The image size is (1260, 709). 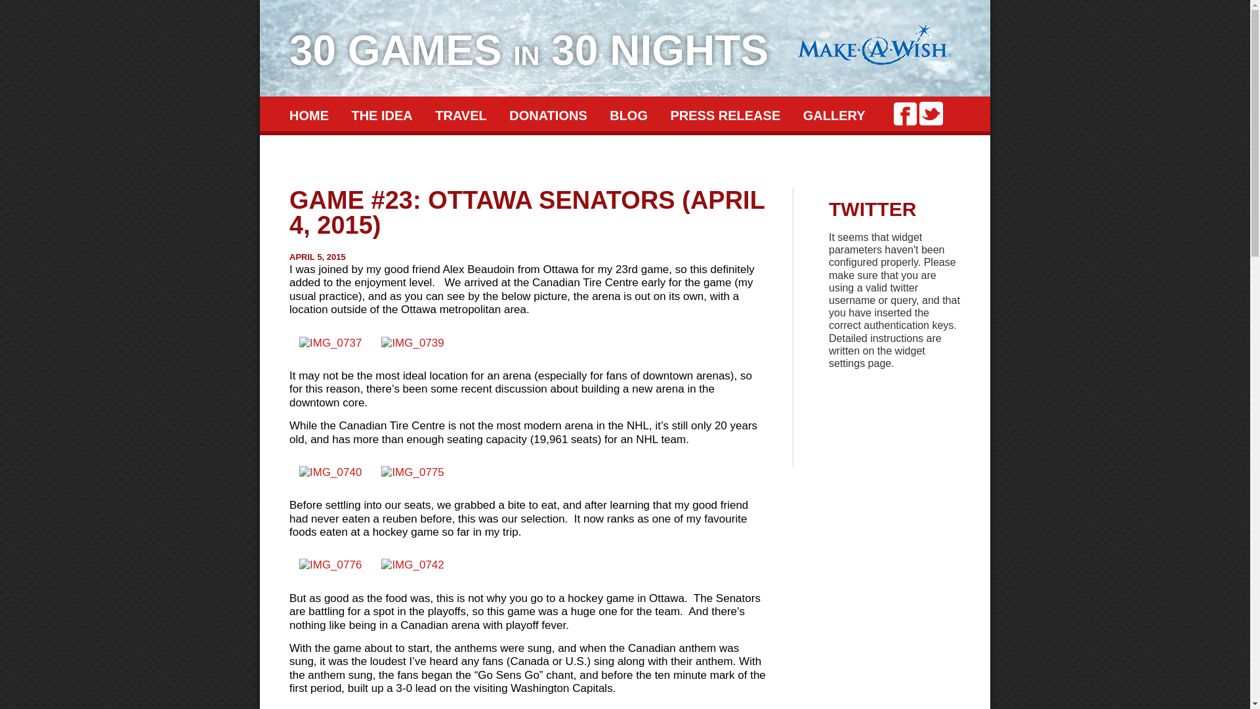 I want to click on Facebook, so click(x=906, y=114).